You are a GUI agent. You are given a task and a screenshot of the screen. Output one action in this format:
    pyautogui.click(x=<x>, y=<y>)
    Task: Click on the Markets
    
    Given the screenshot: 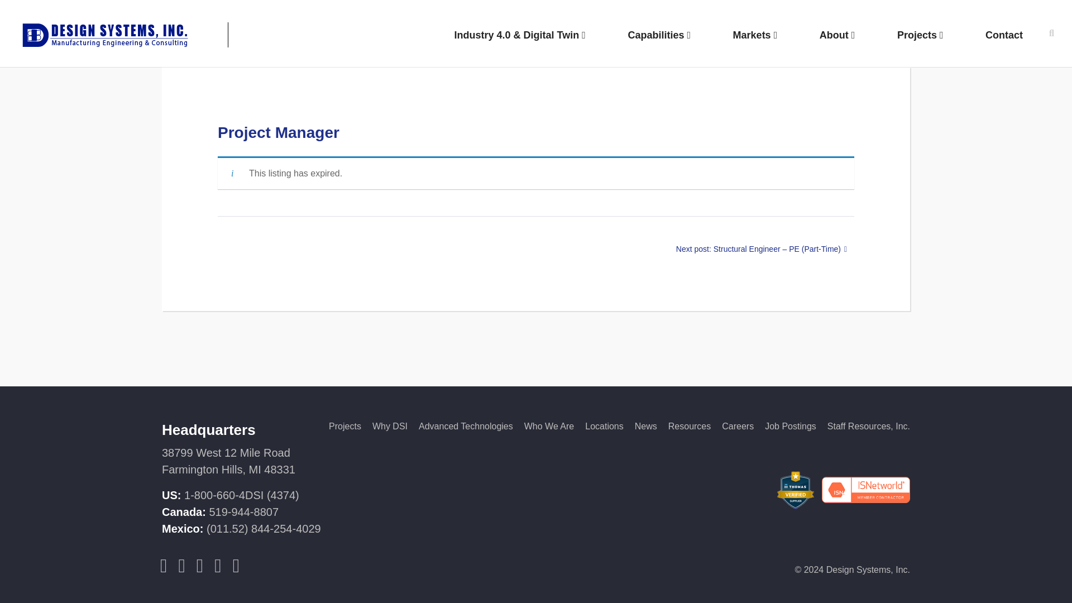 What is the action you would take?
    pyautogui.click(x=755, y=36)
    